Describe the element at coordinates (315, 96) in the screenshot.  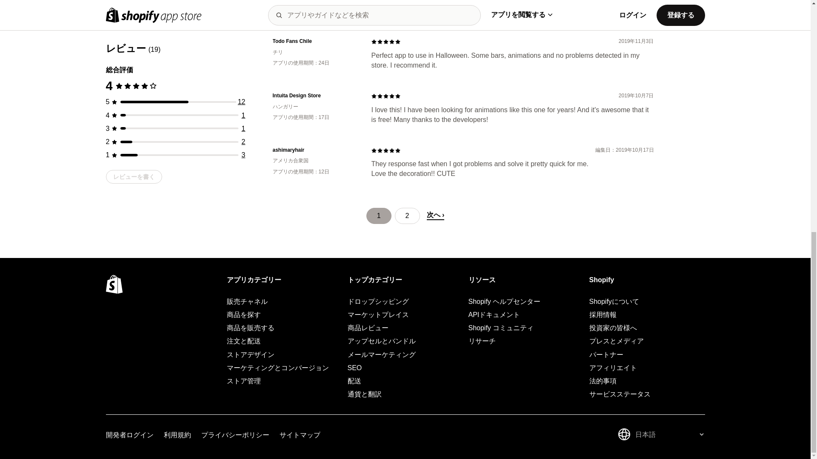
I see `Intuita Design Store` at that location.